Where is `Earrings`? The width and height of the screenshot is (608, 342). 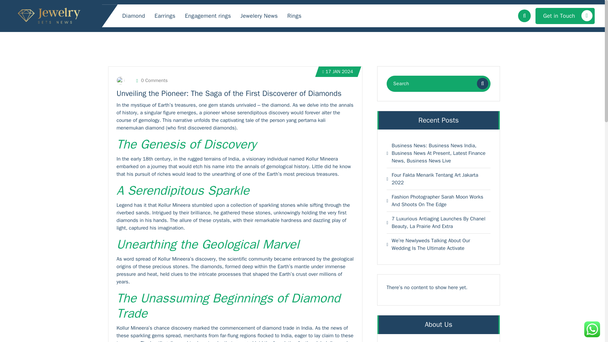 Earrings is located at coordinates (165, 16).